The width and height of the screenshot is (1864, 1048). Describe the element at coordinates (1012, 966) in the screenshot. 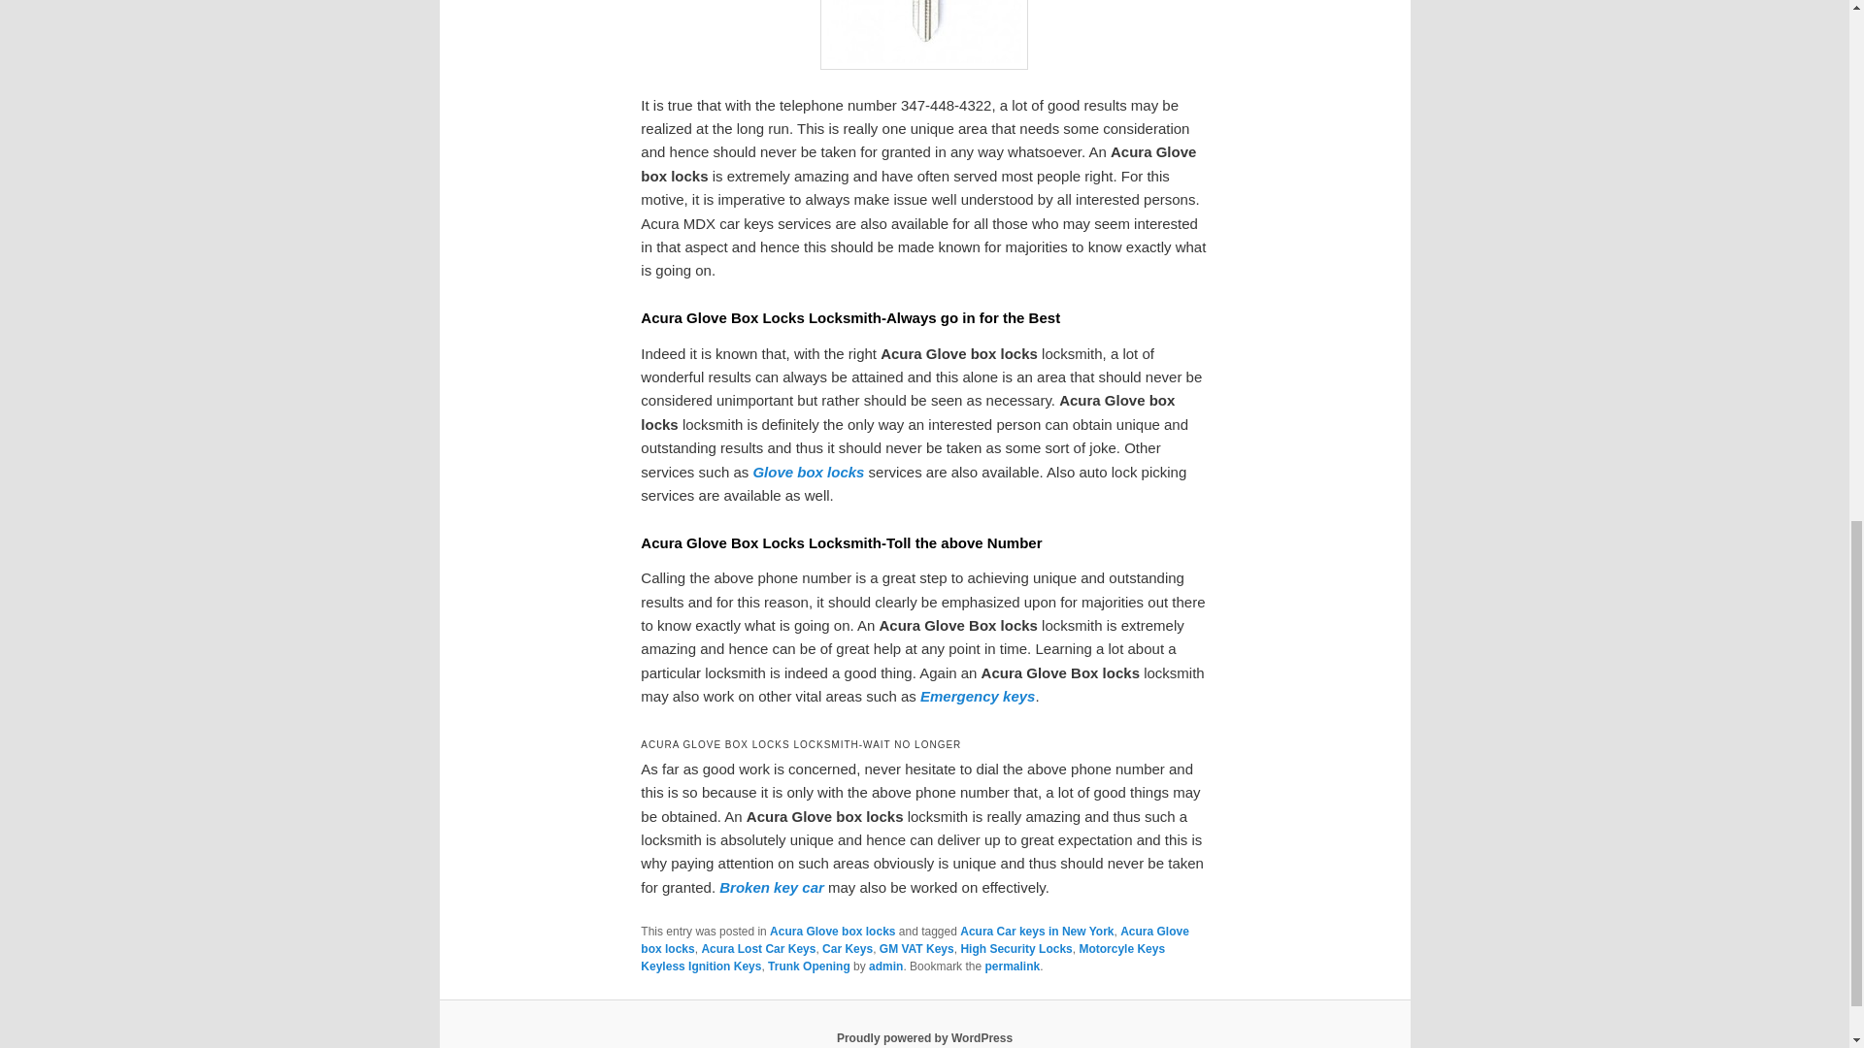

I see `permalink` at that location.